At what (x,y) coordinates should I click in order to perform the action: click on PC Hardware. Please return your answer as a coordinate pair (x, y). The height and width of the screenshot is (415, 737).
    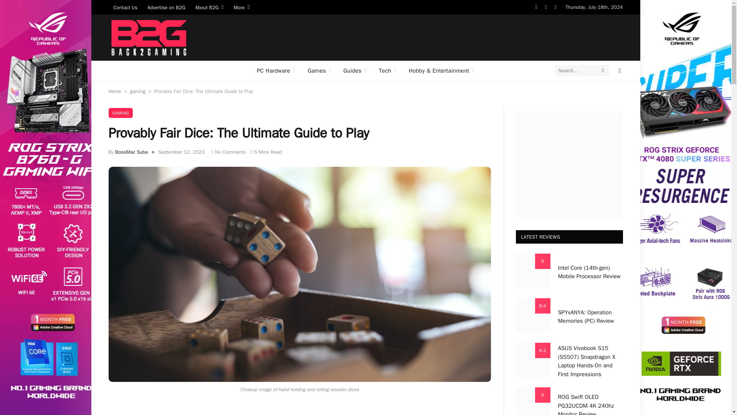
    Looking at the image, I should click on (276, 70).